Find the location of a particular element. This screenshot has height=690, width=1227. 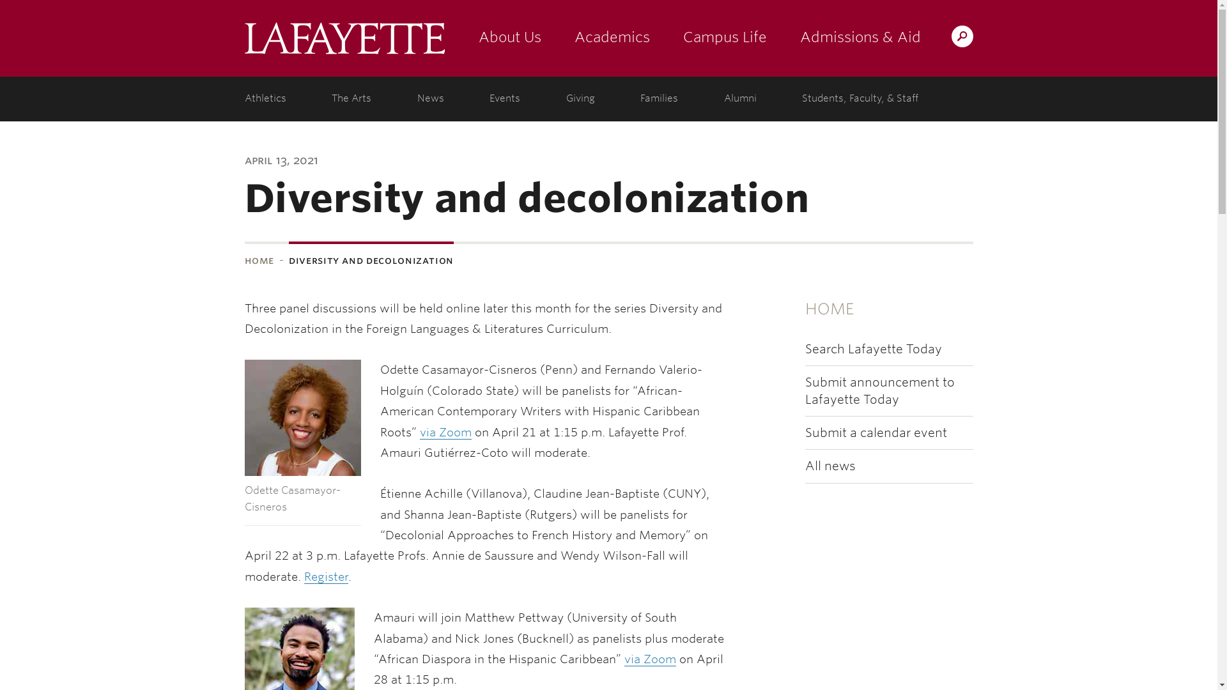

Search Lafayette.edu is located at coordinates (962, 36).